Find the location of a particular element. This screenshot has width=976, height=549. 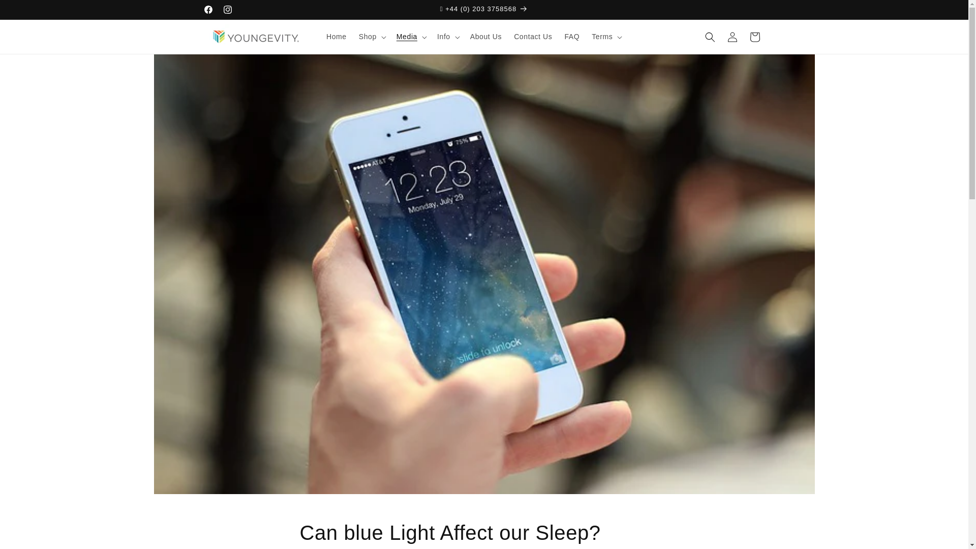

Instagram is located at coordinates (227, 9).